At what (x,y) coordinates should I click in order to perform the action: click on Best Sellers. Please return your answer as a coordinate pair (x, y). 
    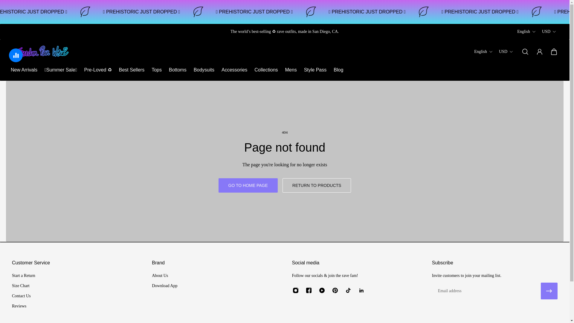
    Looking at the image, I should click on (132, 70).